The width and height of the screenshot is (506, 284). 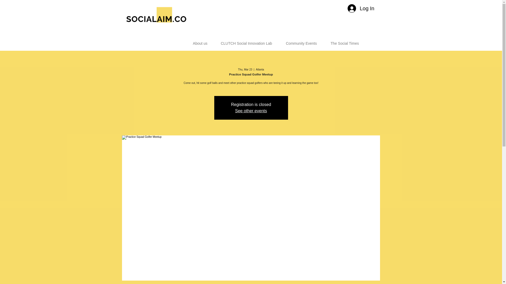 I want to click on Community Events, so click(x=301, y=41).